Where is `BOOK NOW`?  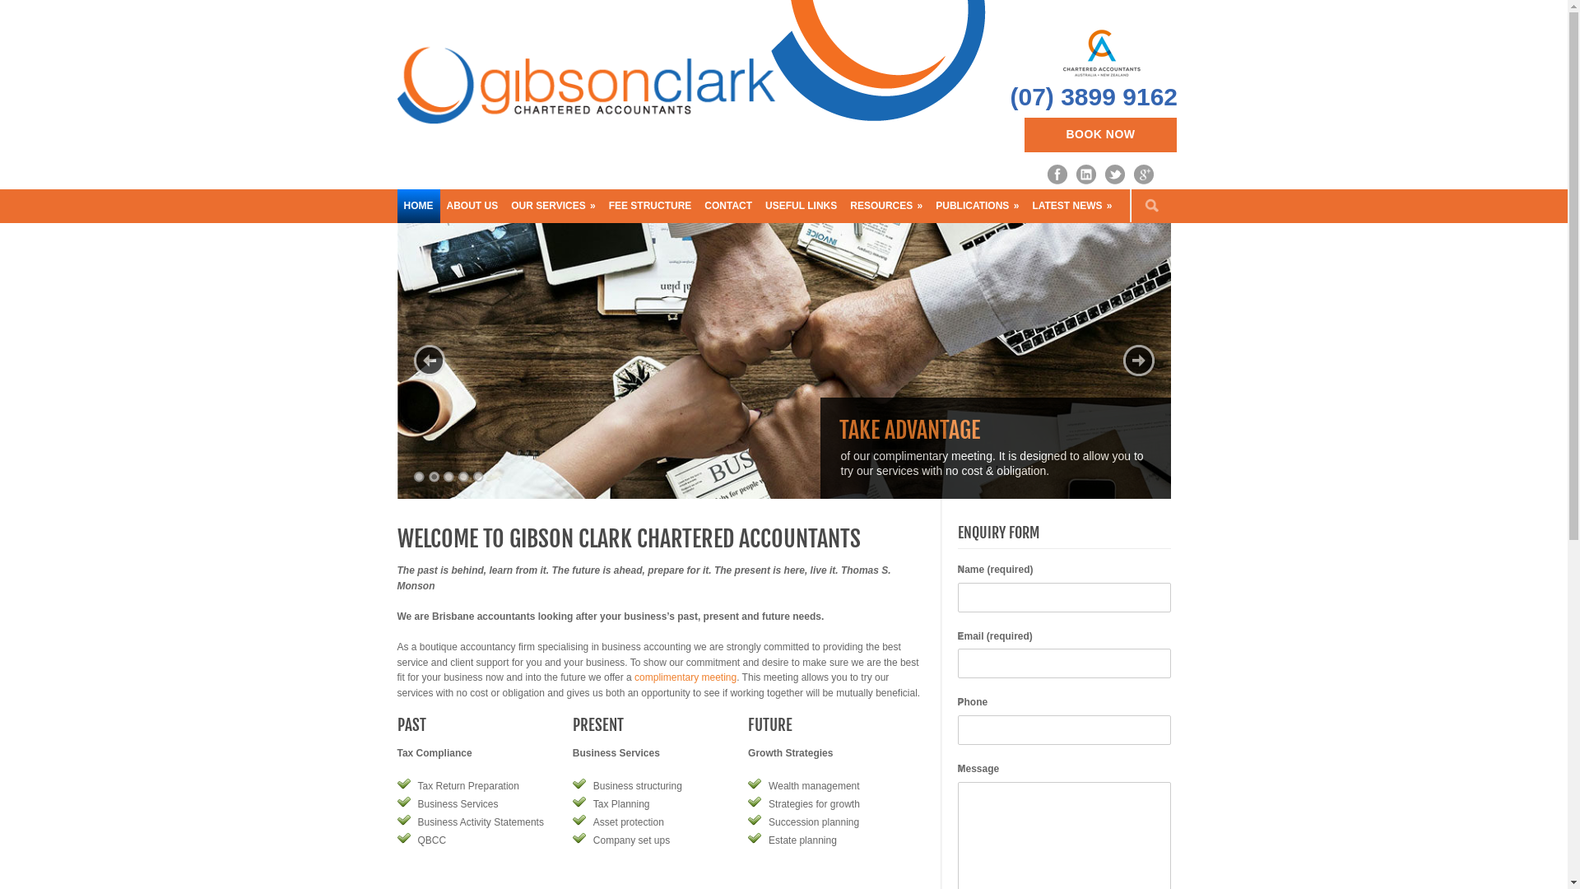 BOOK NOW is located at coordinates (1100, 135).